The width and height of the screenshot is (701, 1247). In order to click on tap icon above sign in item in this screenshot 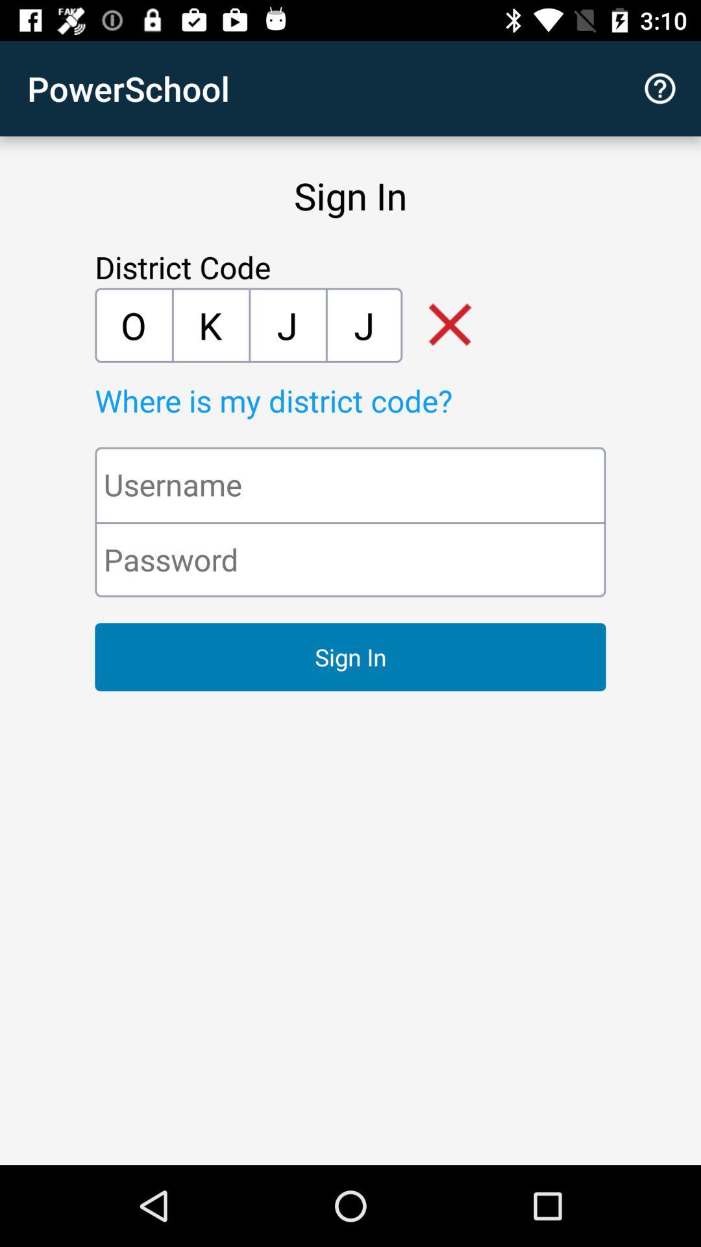, I will do `click(659, 88)`.